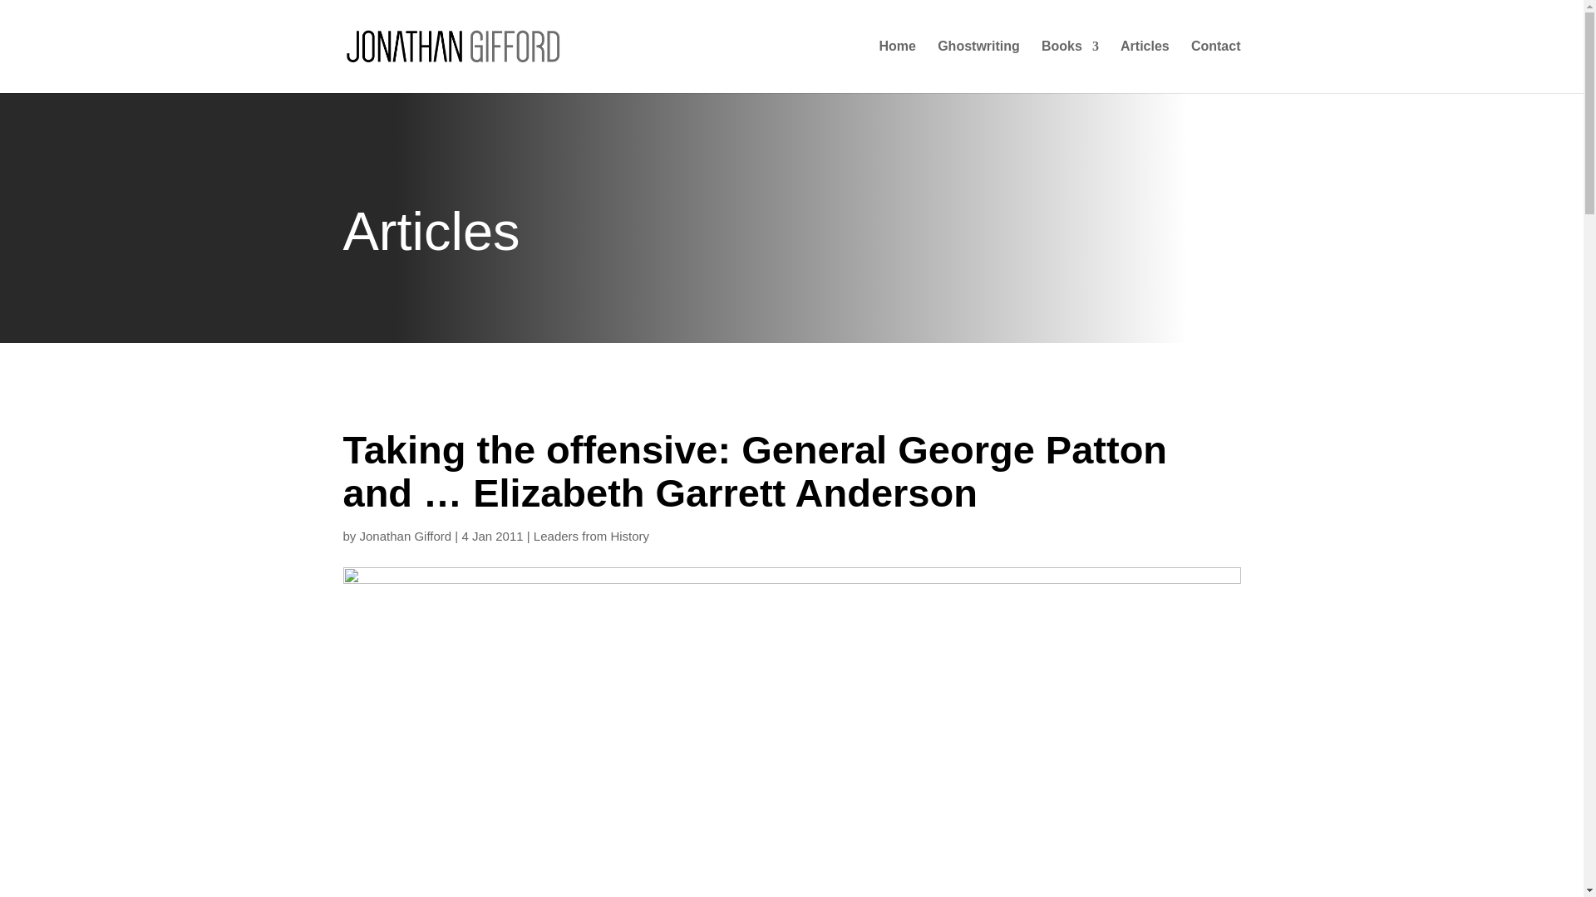  I want to click on Articles, so click(1145, 66).